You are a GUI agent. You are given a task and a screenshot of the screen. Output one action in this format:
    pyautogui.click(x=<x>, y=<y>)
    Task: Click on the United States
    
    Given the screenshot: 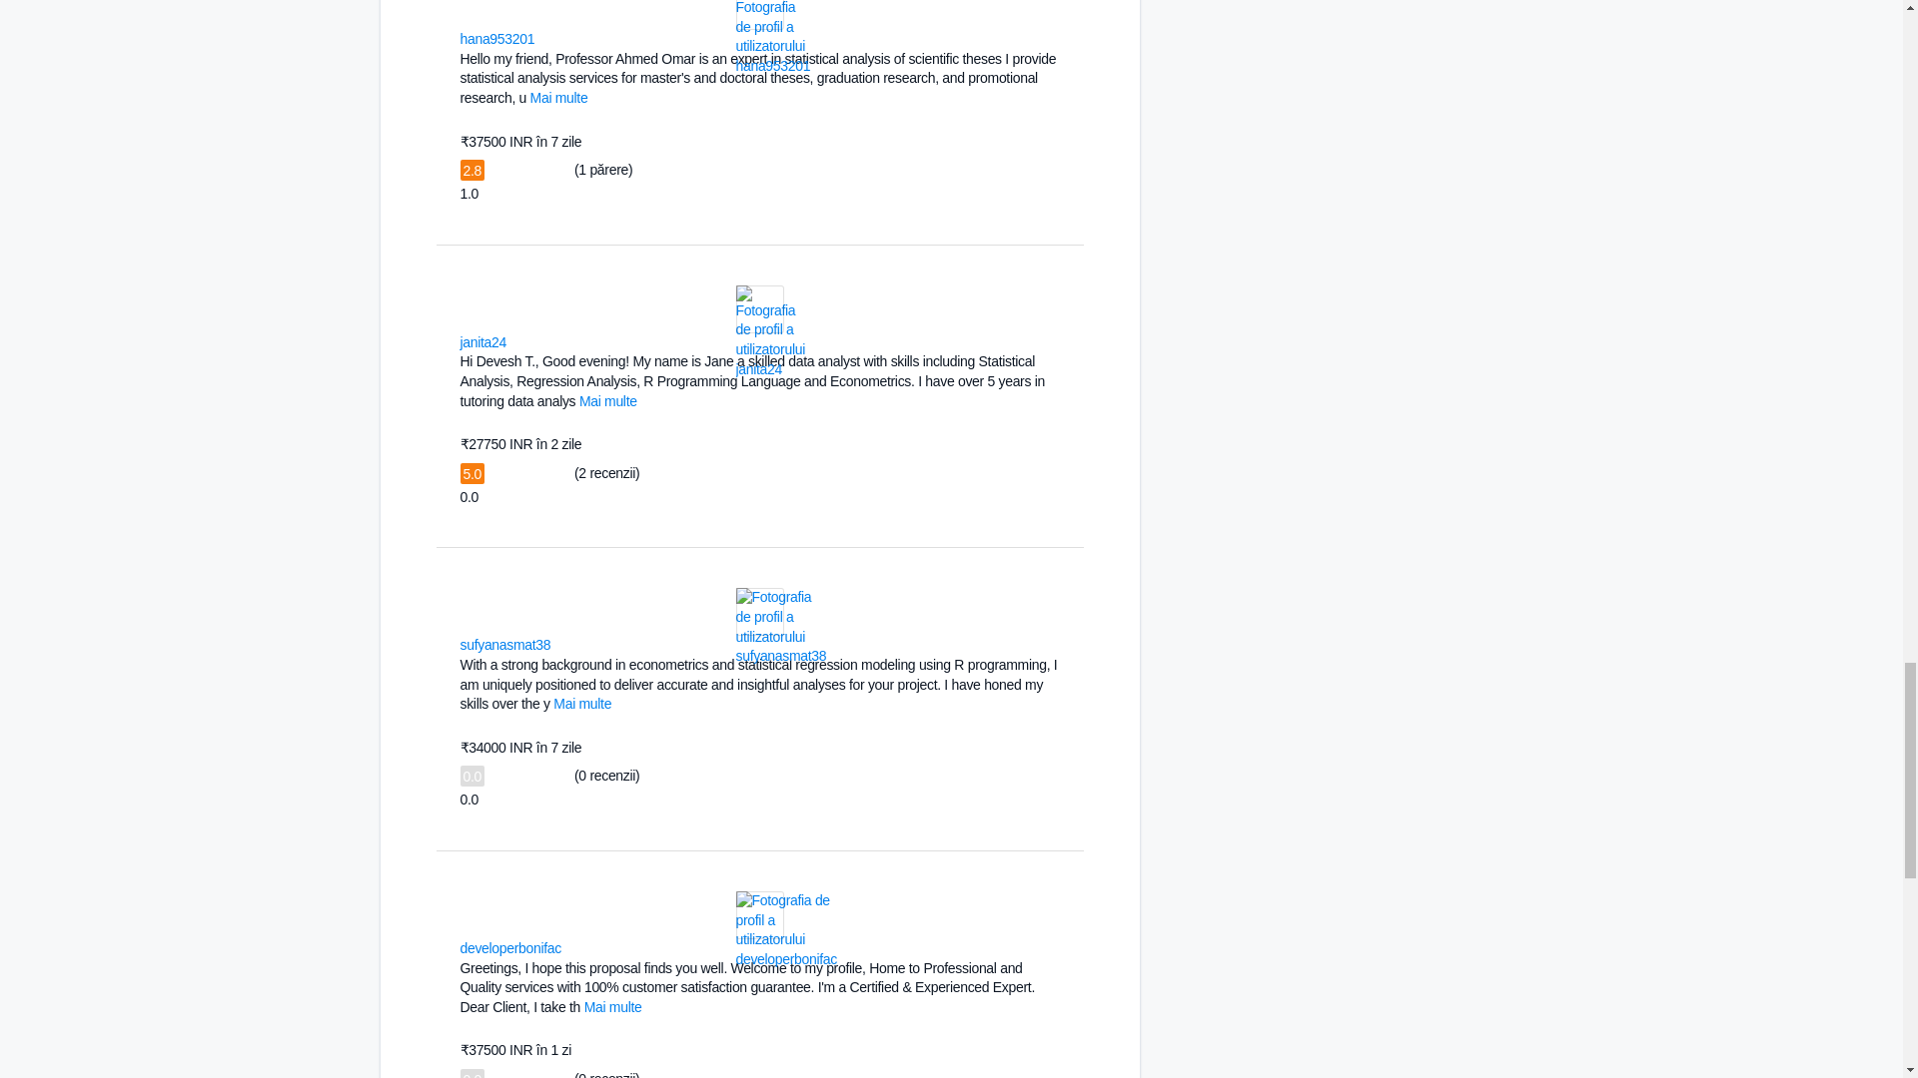 What is the action you would take?
    pyautogui.click(x=573, y=946)
    